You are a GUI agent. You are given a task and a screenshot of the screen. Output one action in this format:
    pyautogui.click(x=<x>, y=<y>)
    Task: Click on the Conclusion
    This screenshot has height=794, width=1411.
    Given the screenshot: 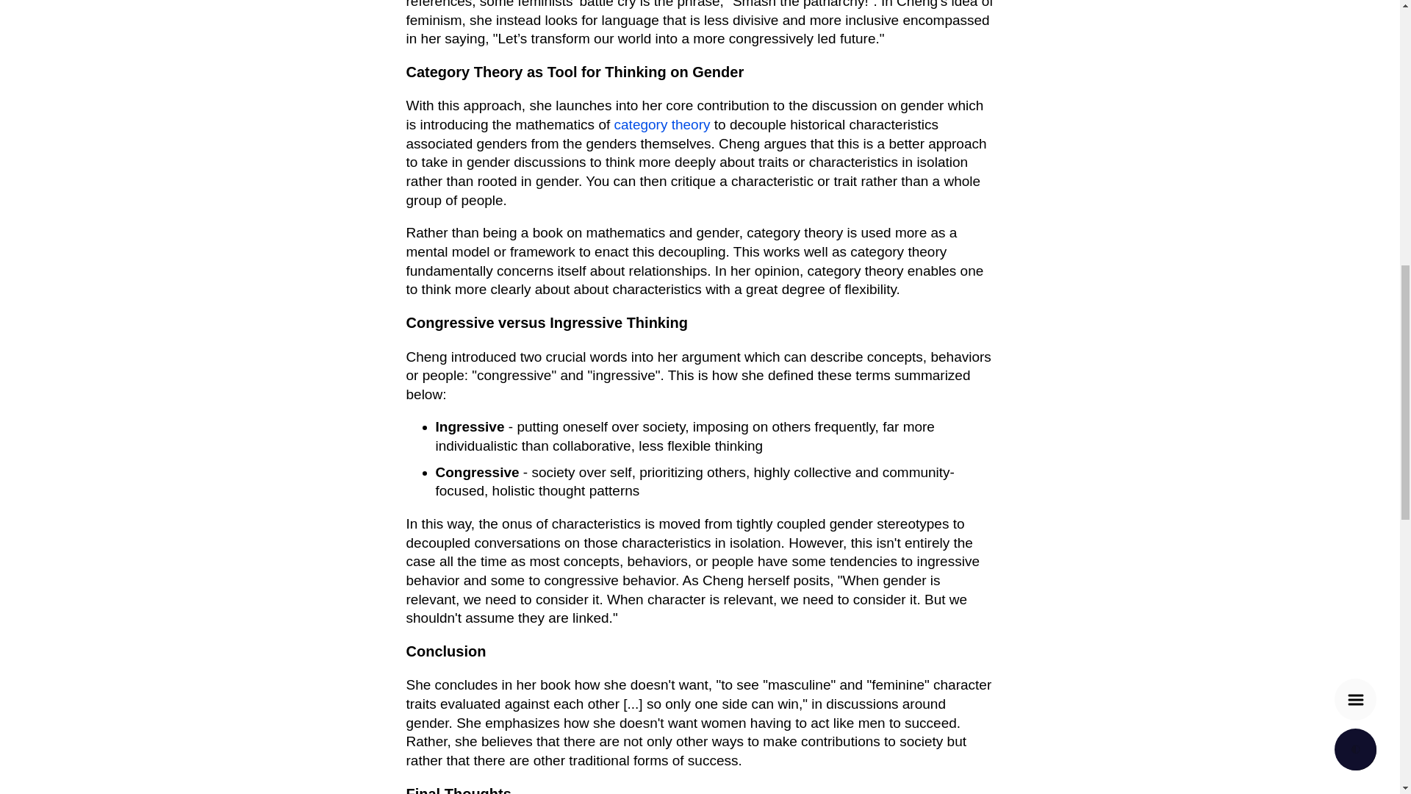 What is the action you would take?
    pyautogui.click(x=445, y=651)
    